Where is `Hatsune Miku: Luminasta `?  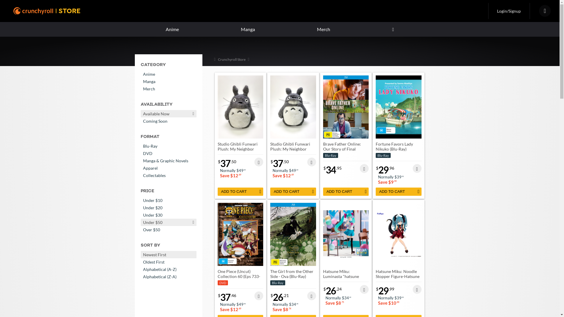 Hatsune Miku: Luminasta  is located at coordinates (346, 234).